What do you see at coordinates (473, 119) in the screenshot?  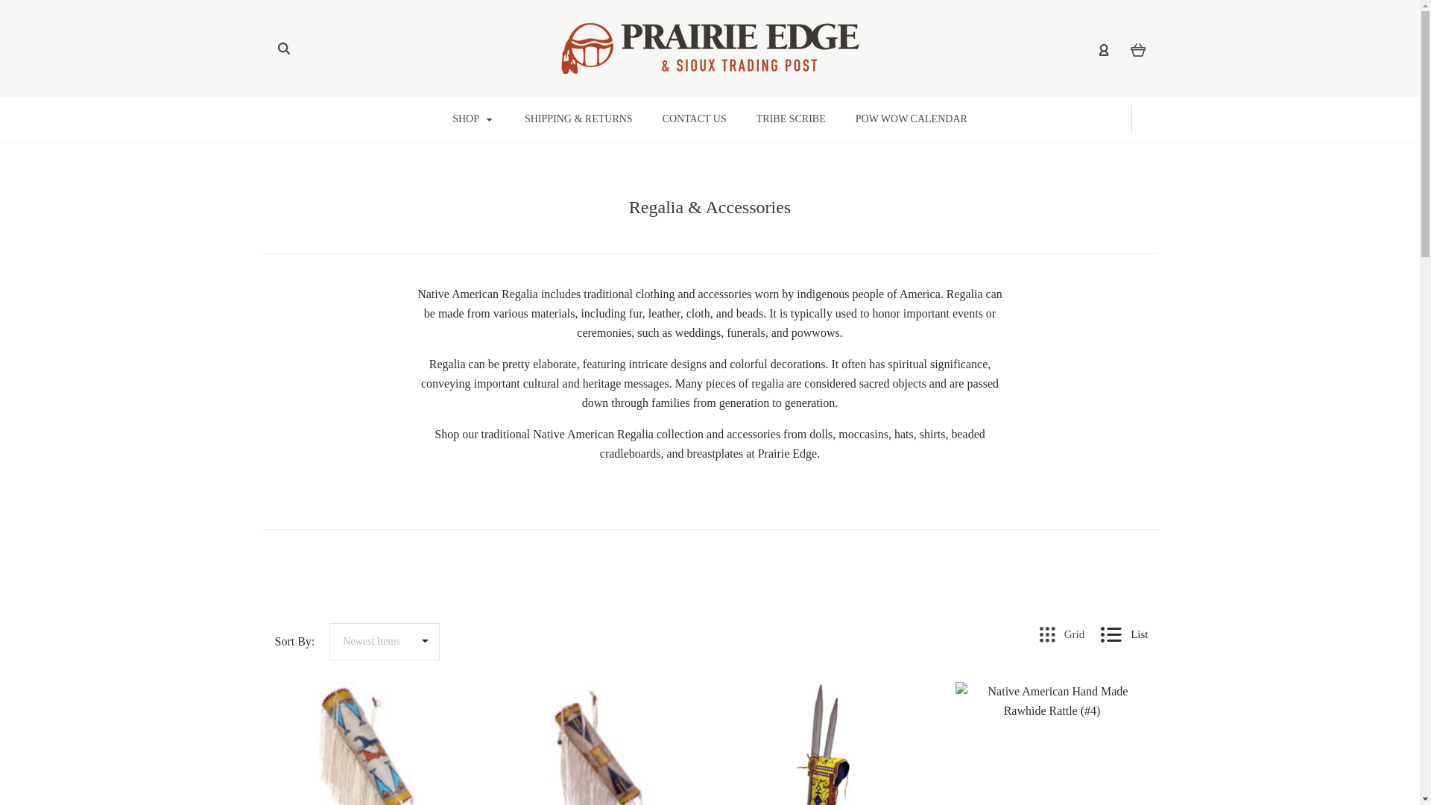 I see `SHOP` at bounding box center [473, 119].